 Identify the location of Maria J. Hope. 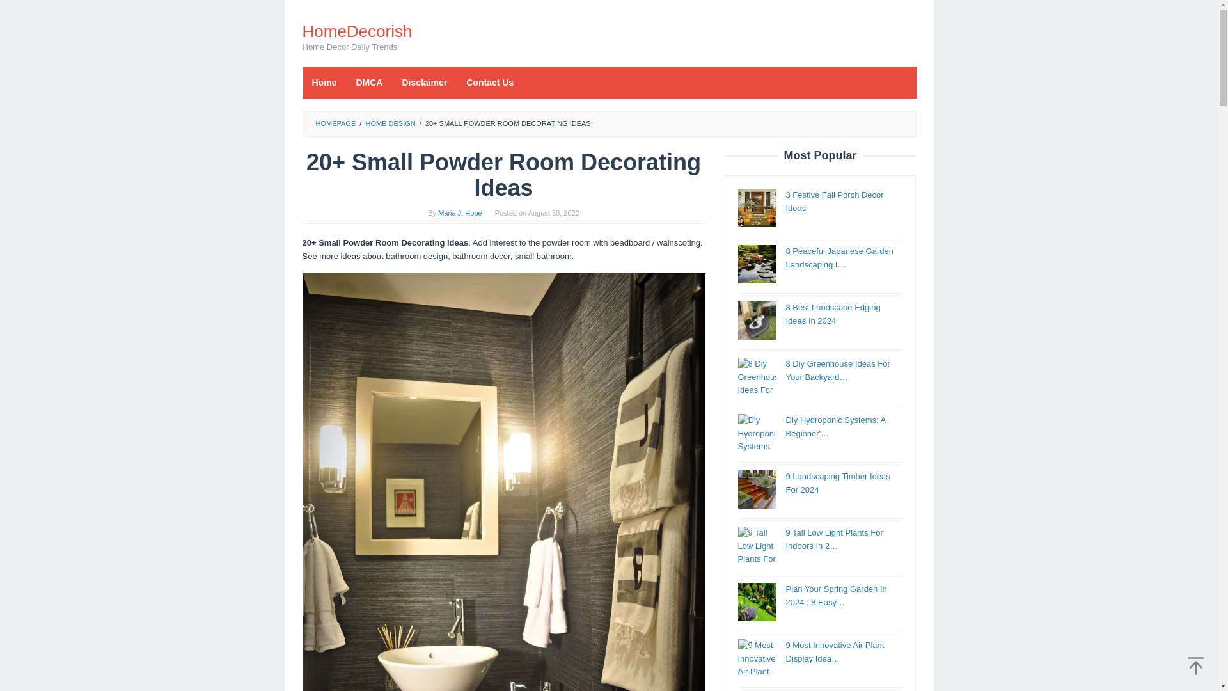
(459, 213).